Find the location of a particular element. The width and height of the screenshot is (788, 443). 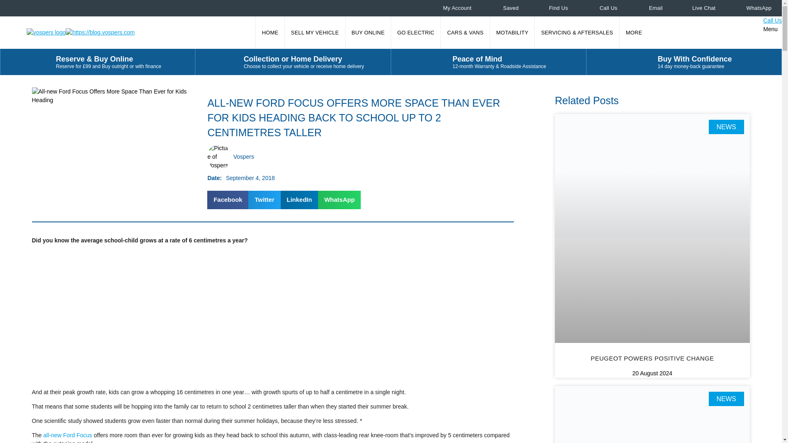

SELL MY VEHICLE is located at coordinates (314, 32).